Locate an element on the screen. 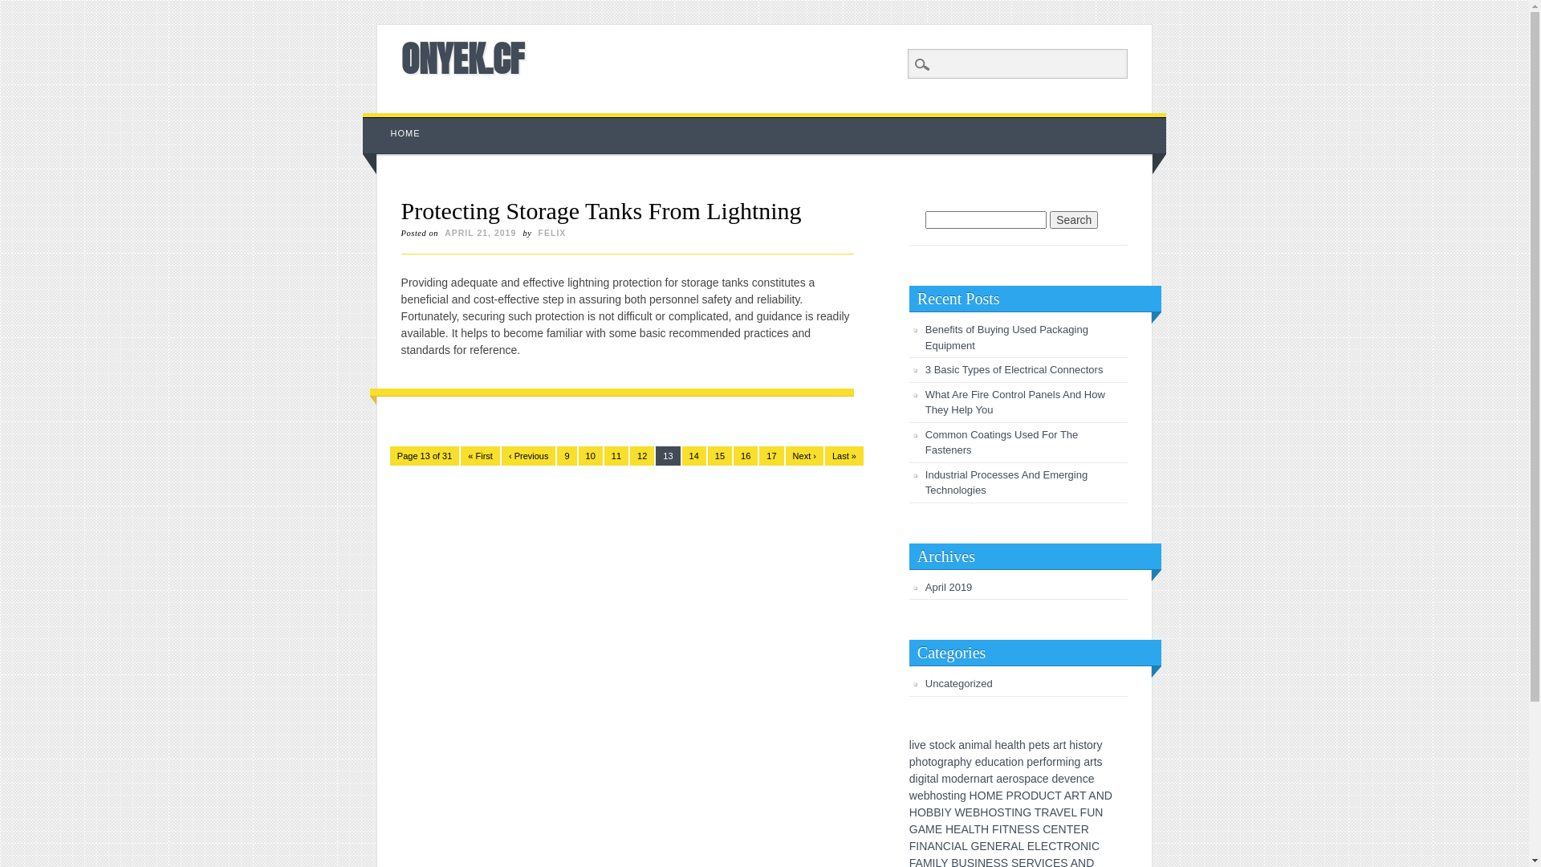 The image size is (1541, 867). a is located at coordinates (986, 745).